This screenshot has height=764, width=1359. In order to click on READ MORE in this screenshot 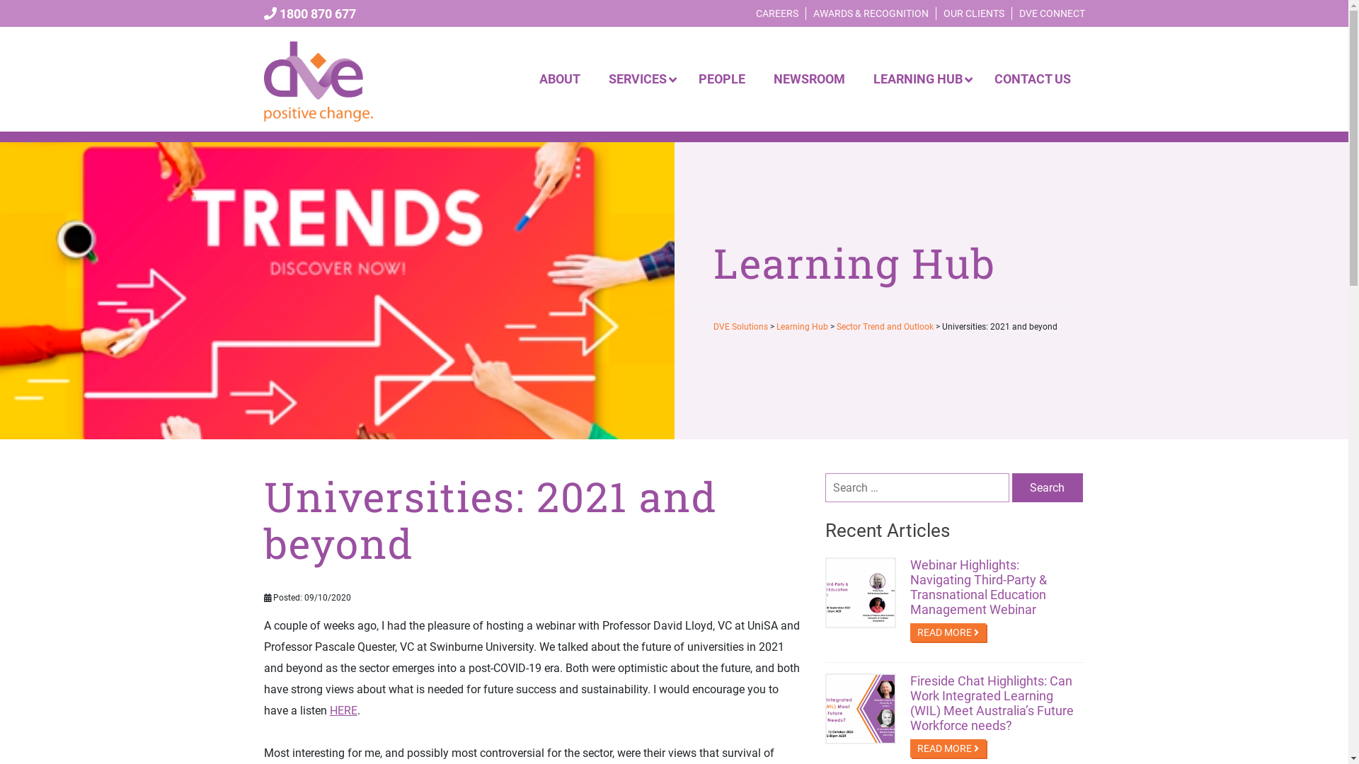, I will do `click(948, 748)`.